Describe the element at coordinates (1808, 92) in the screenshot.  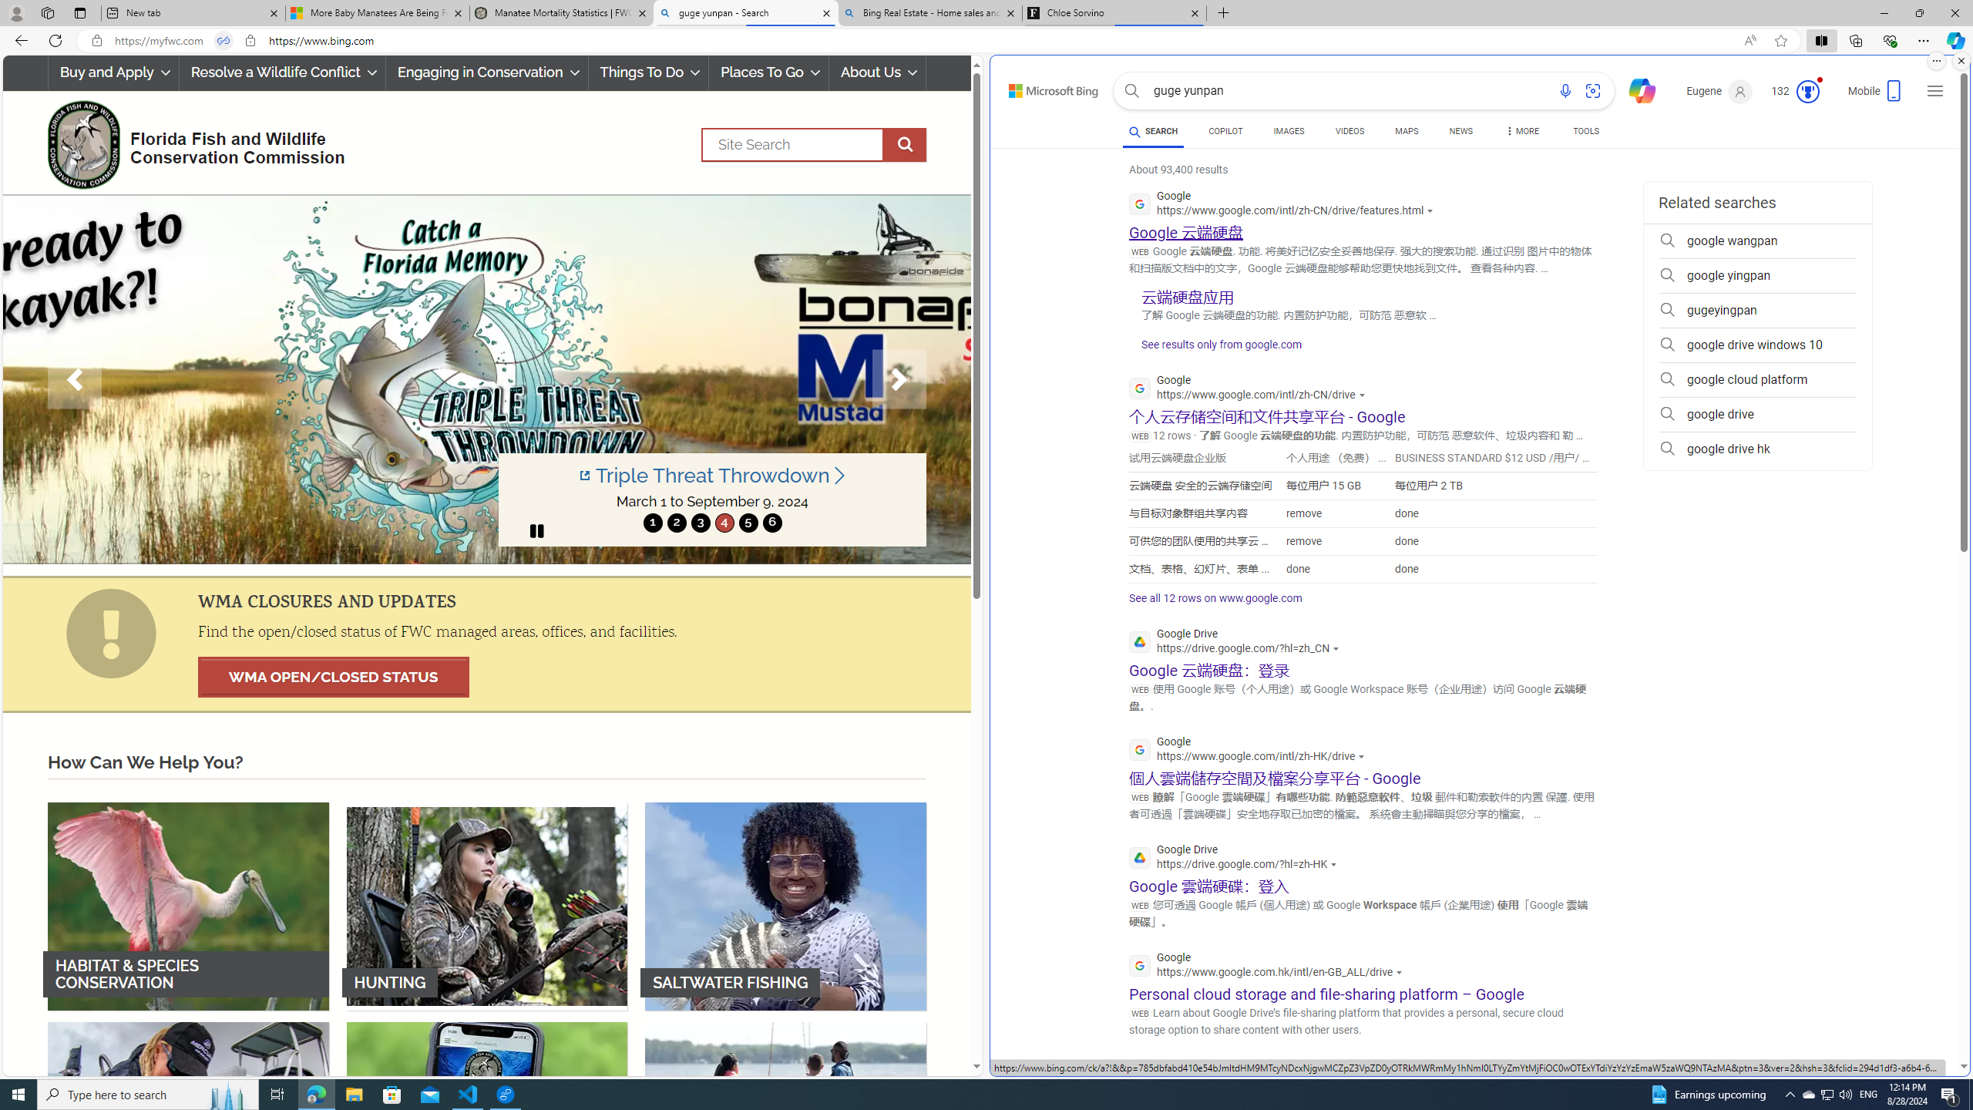
I see `Class: medal-svg-animation` at that location.